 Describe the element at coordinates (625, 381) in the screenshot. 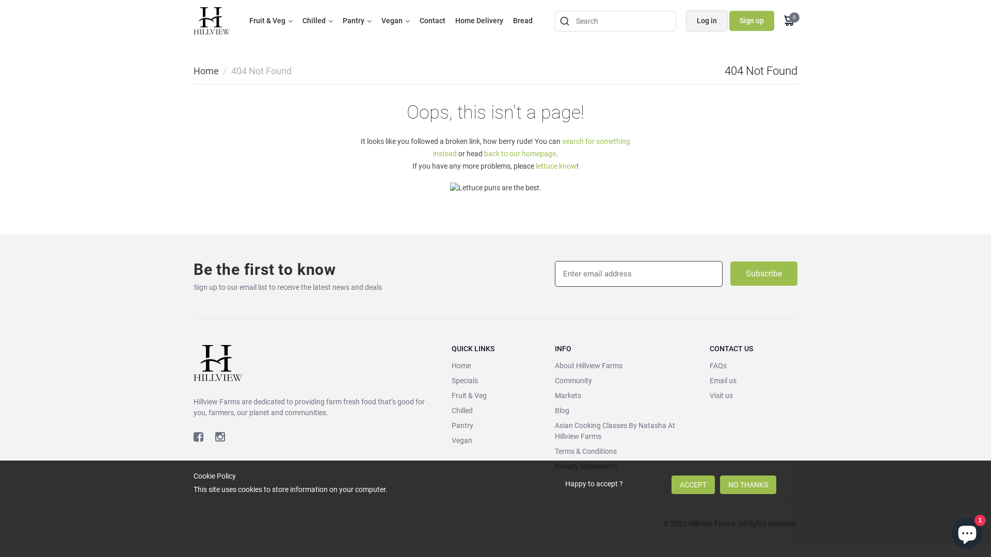

I see `Community` at that location.